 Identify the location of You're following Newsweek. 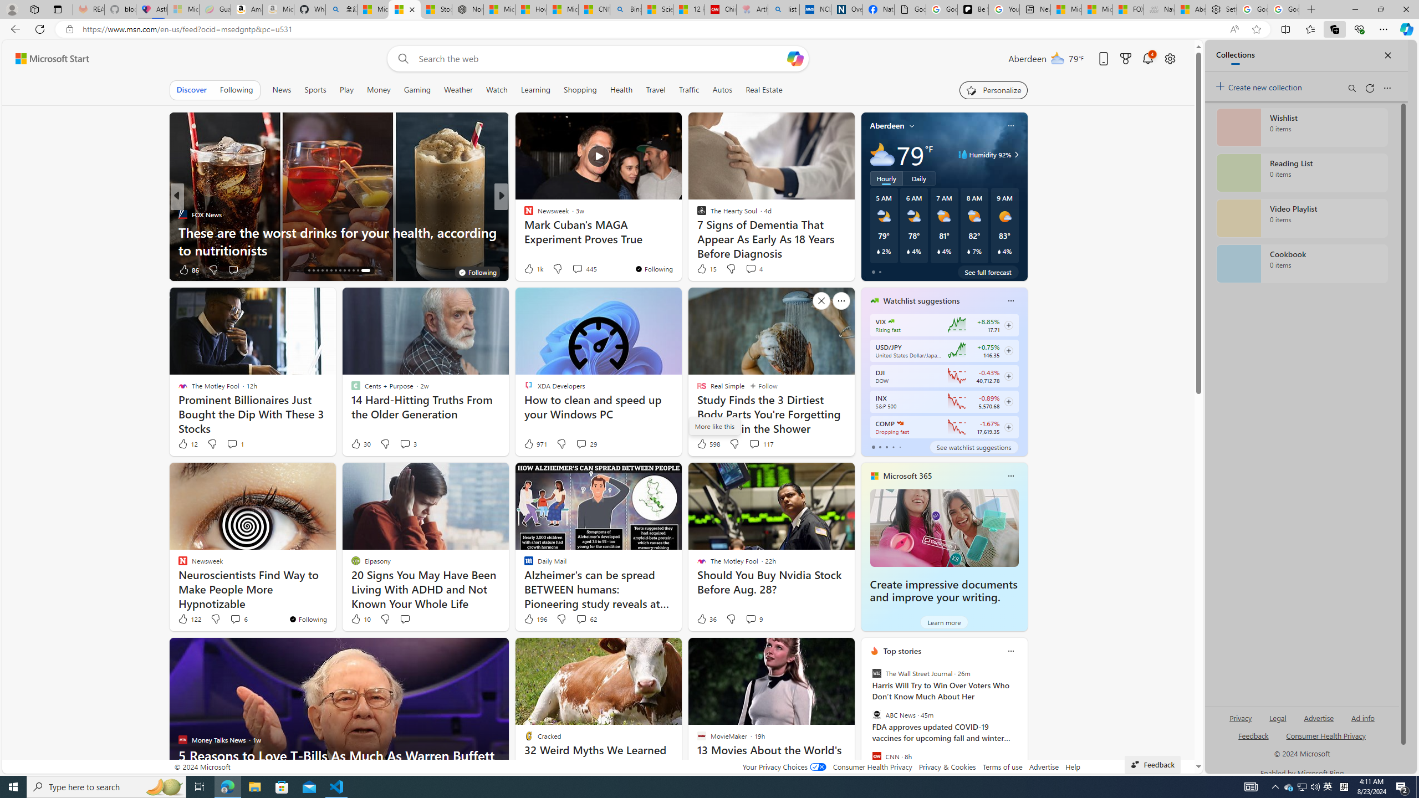
(308, 619).